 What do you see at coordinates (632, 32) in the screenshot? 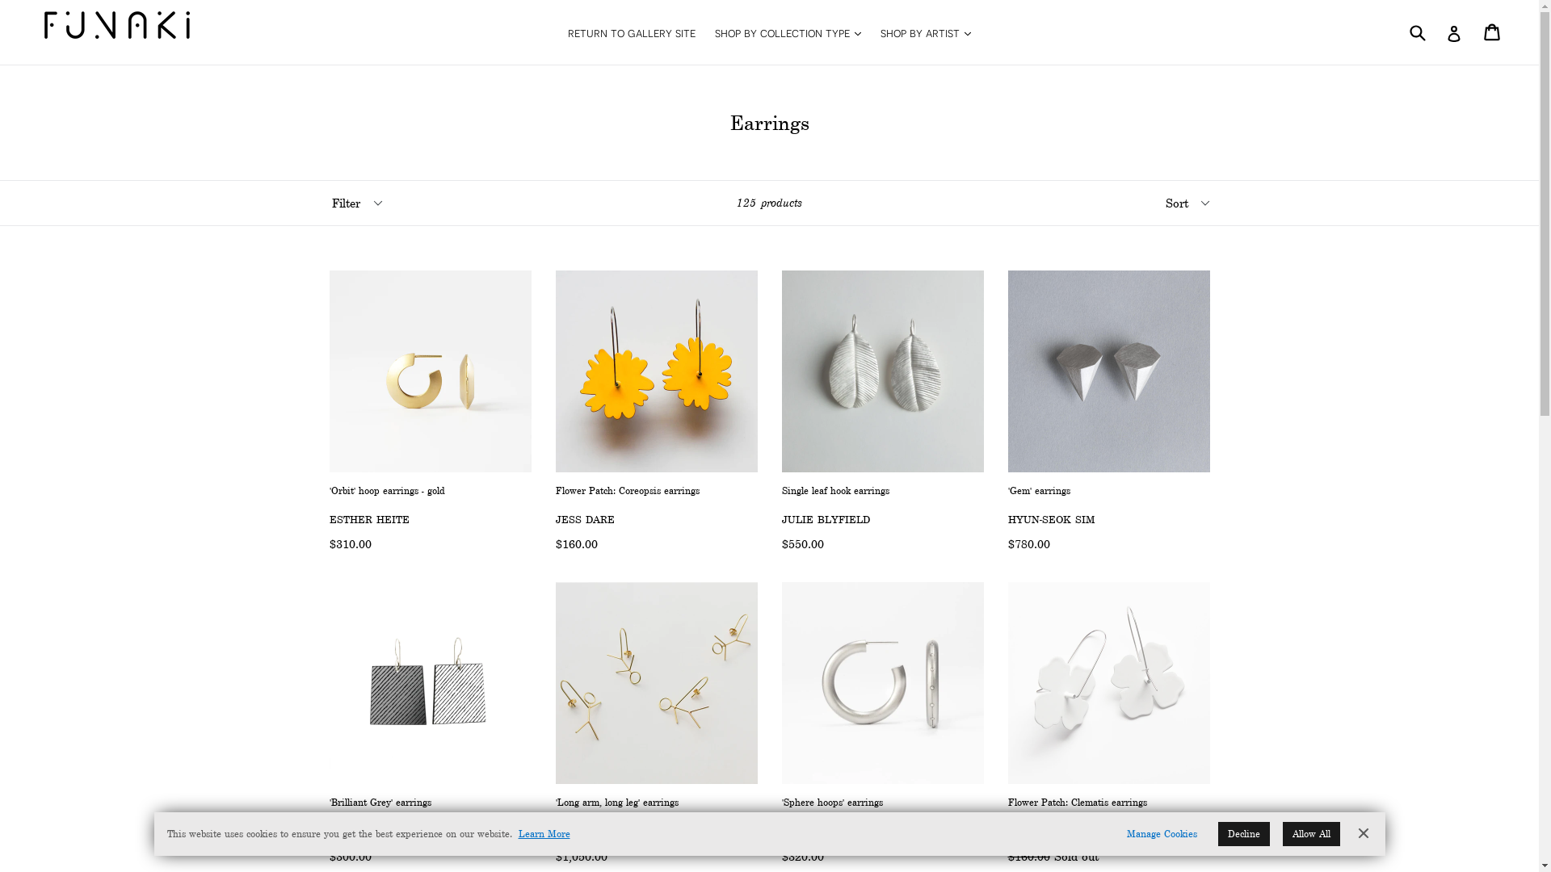
I see `return to gallery site` at bounding box center [632, 32].